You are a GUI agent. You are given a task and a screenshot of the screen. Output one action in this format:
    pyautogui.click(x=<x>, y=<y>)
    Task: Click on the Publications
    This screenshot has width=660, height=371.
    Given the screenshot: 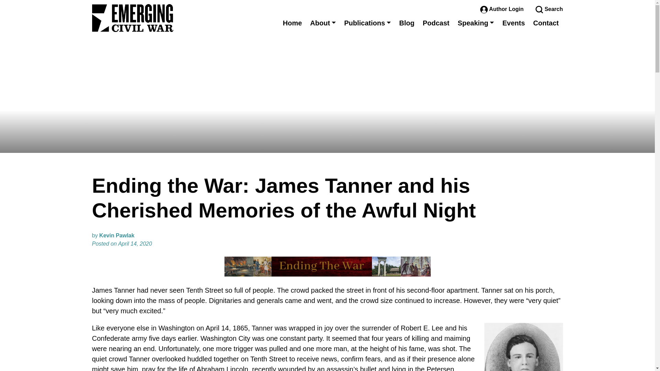 What is the action you would take?
    pyautogui.click(x=367, y=23)
    